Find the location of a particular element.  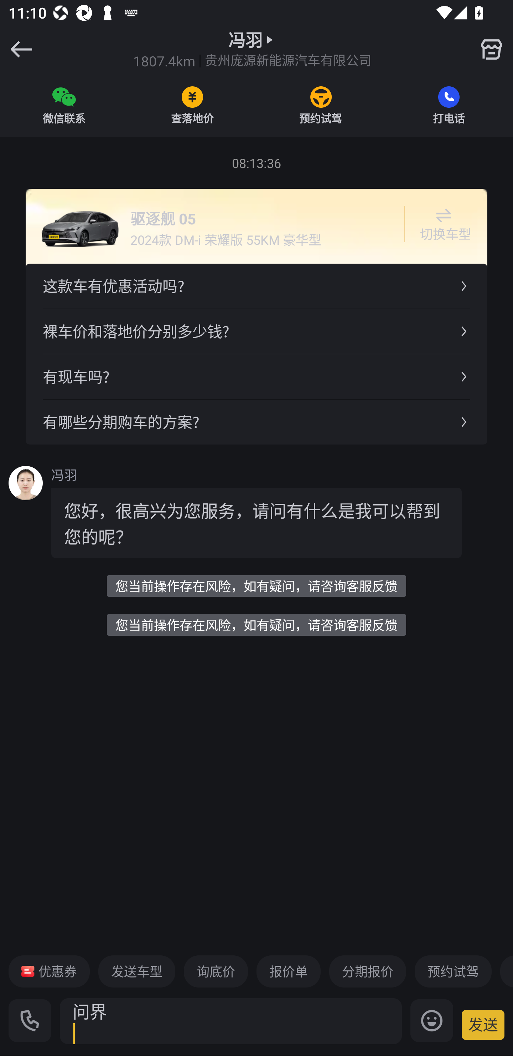

问界
 is located at coordinates (231, 1021).